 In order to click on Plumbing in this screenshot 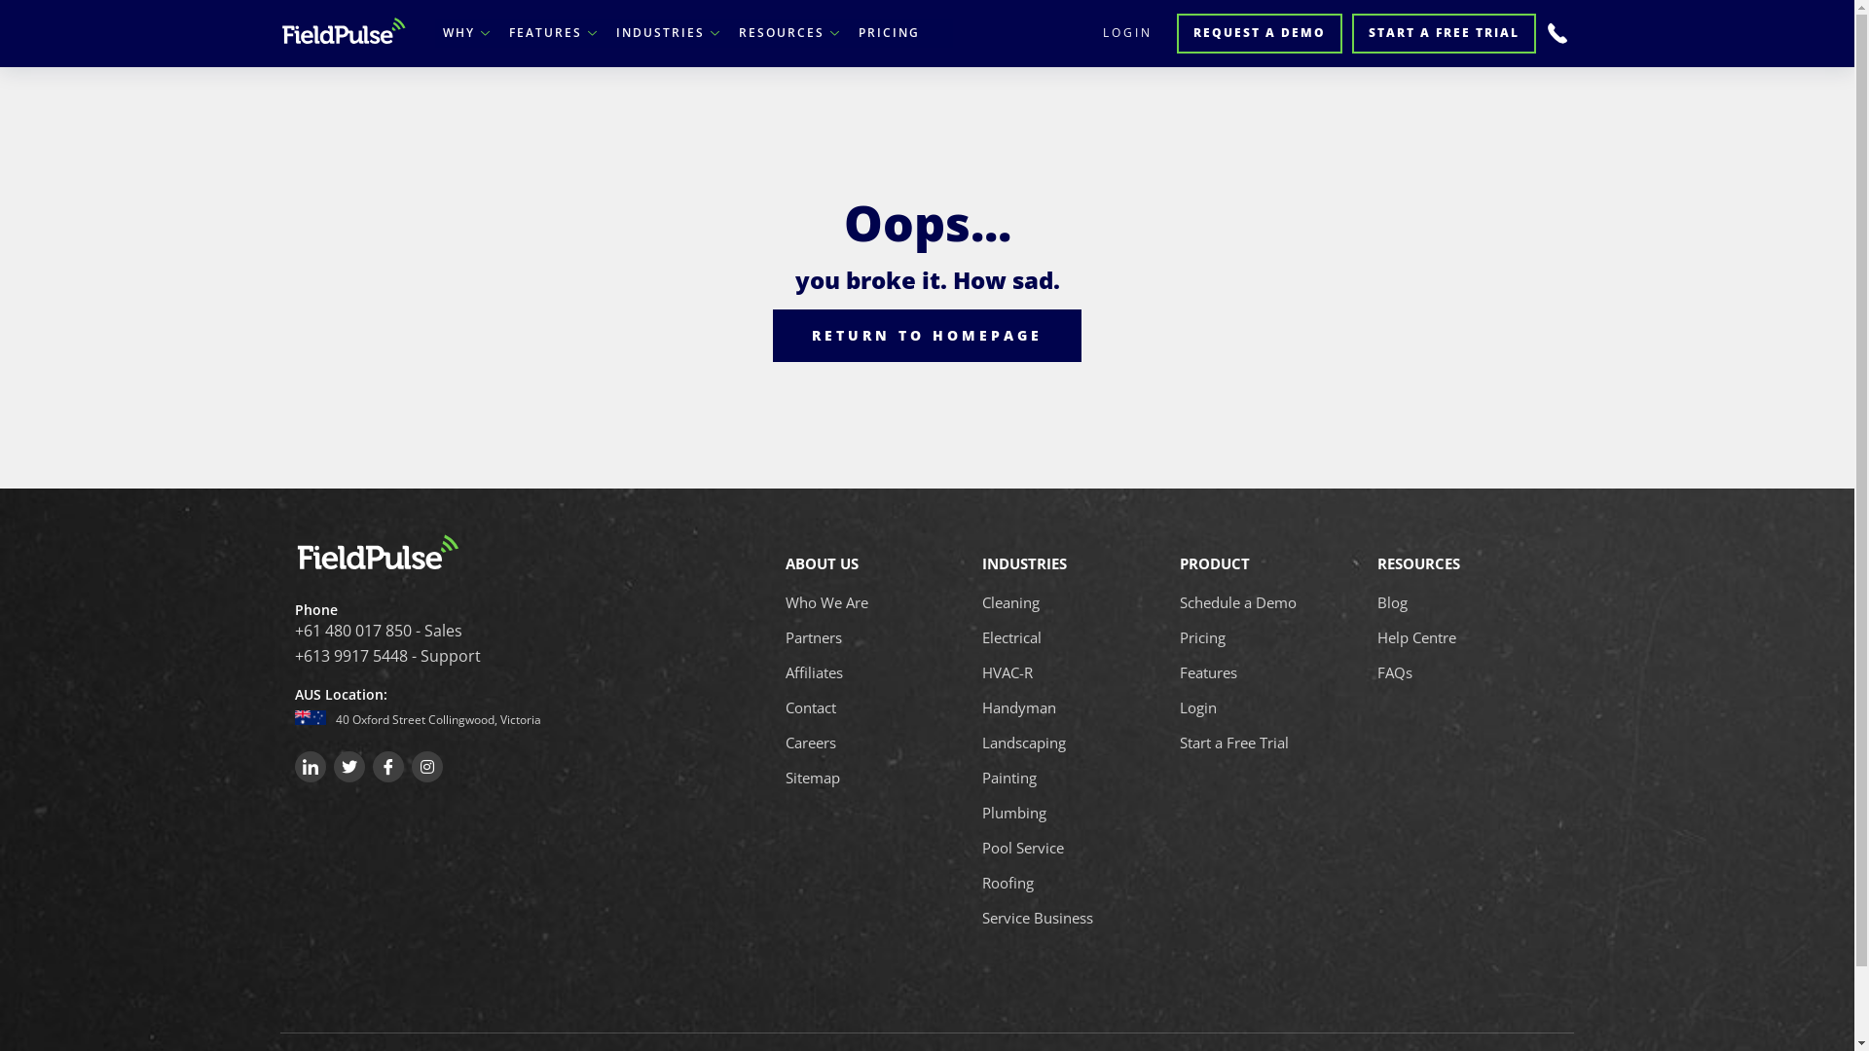, I will do `click(1014, 813)`.